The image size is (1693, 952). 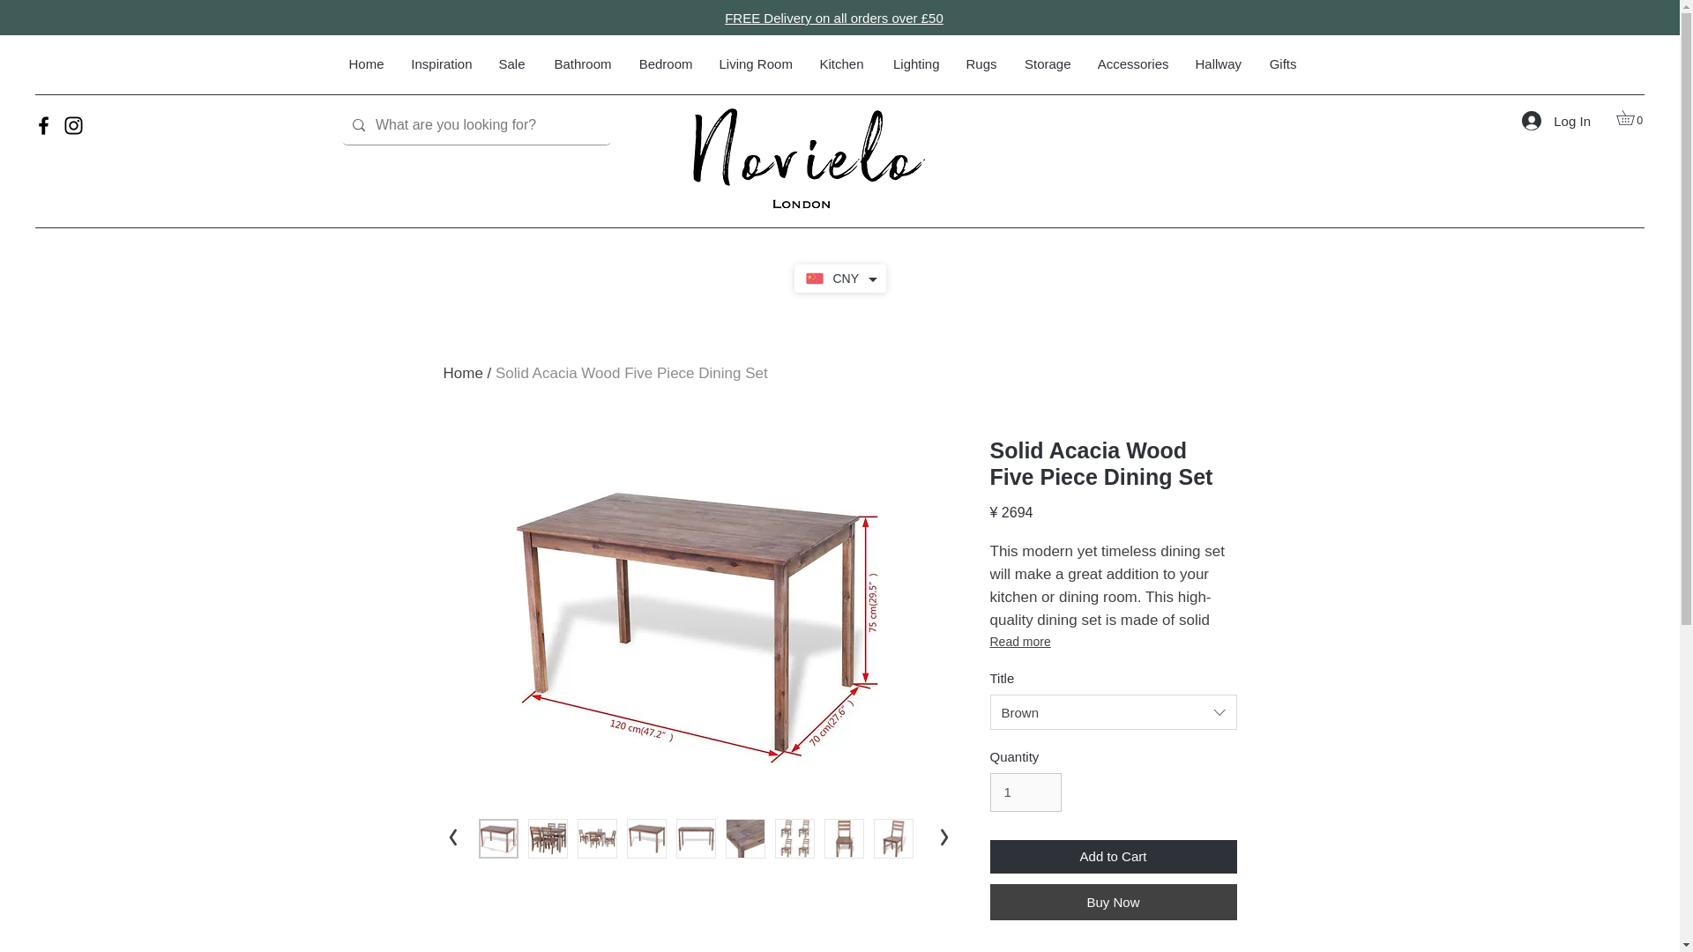 What do you see at coordinates (1025, 792) in the screenshot?
I see `1` at bounding box center [1025, 792].